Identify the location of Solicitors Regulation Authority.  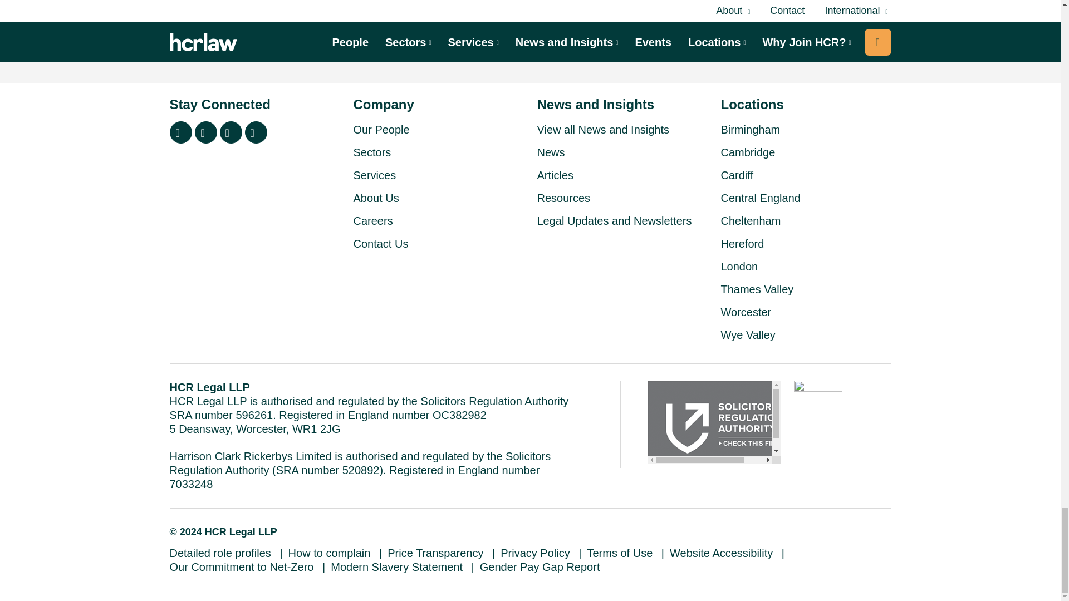
(714, 422).